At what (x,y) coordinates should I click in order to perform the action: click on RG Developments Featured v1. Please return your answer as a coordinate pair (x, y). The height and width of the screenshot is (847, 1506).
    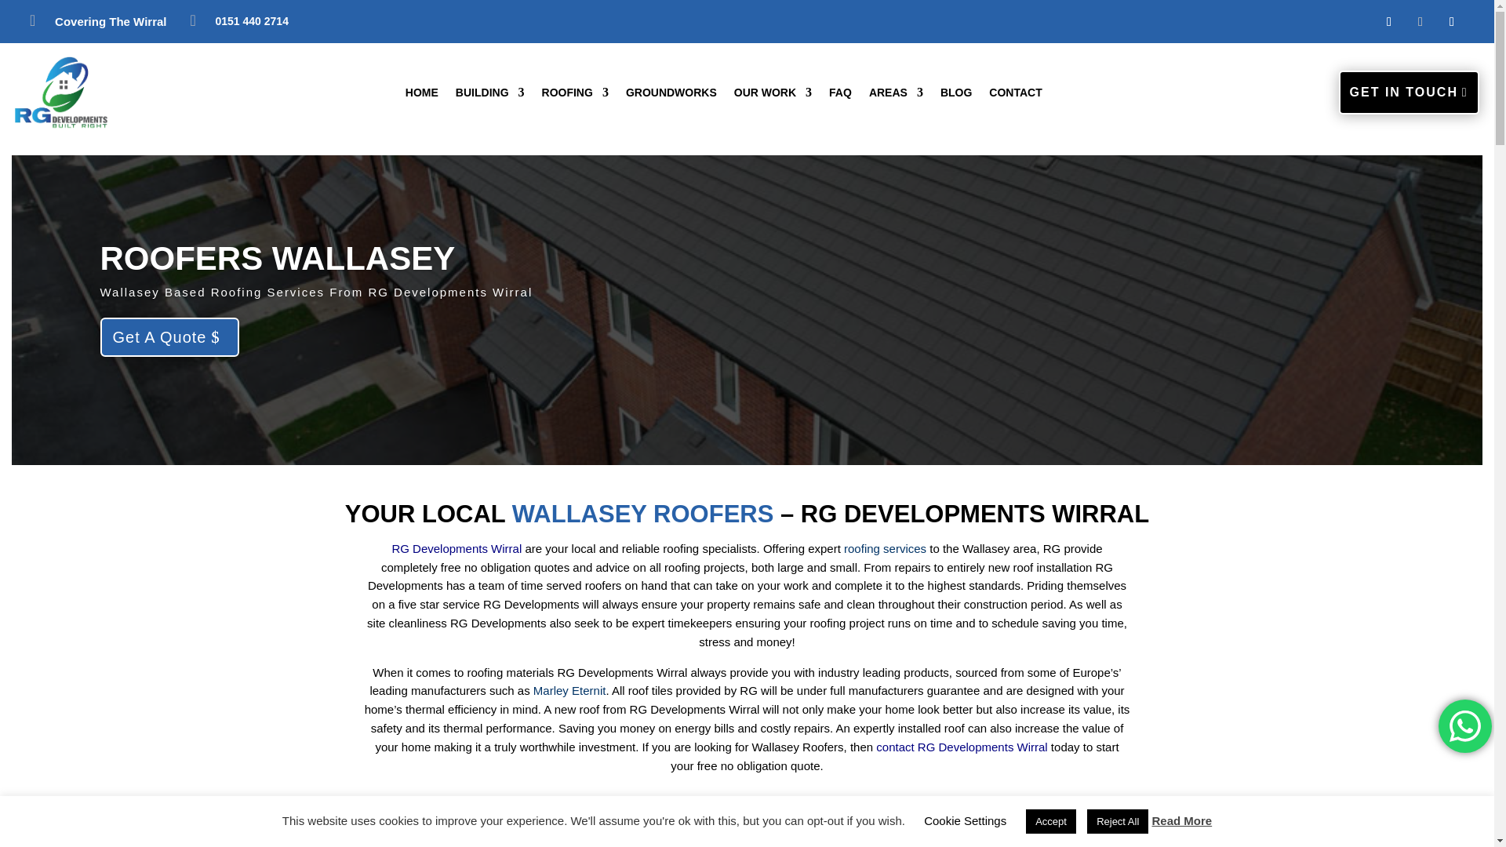
    Looking at the image, I should click on (61, 93).